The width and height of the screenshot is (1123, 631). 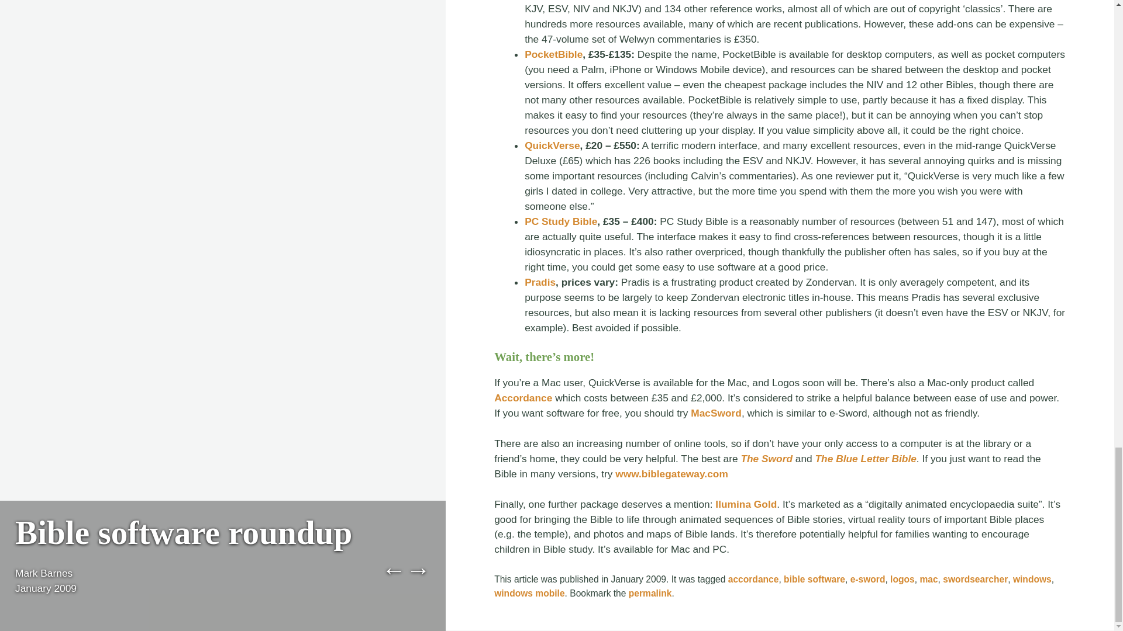 What do you see at coordinates (866, 458) in the screenshot?
I see `The Blue Letter Bible` at bounding box center [866, 458].